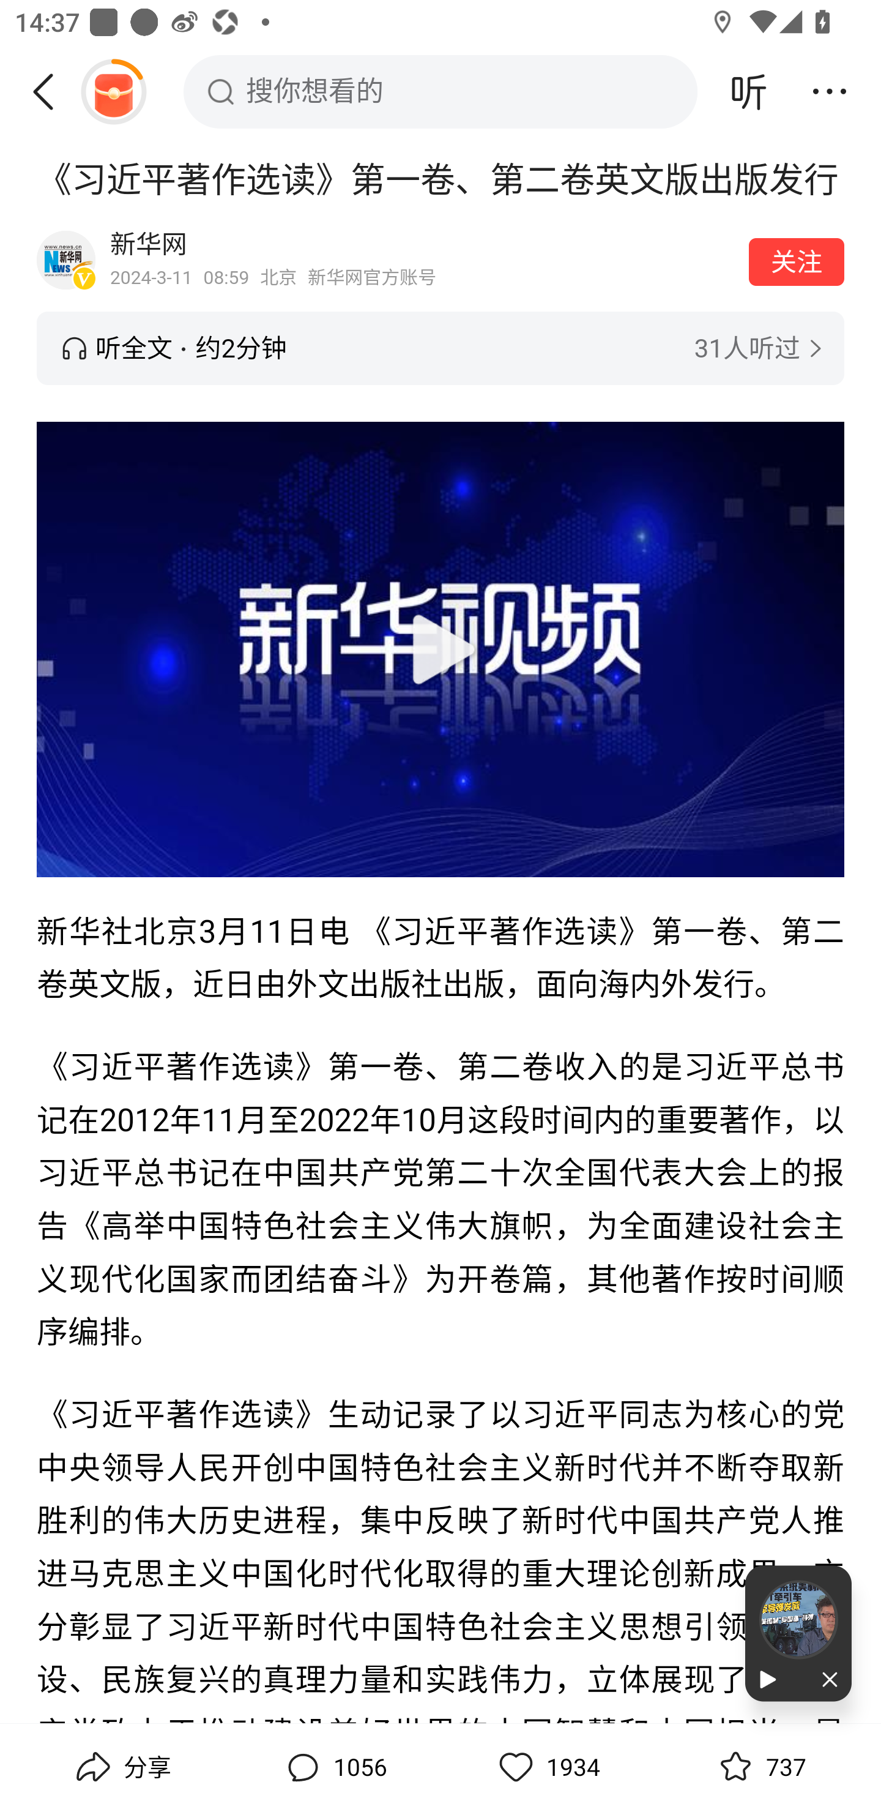 Image resolution: width=881 pixels, height=1812 pixels. Describe the element at coordinates (113, 91) in the screenshot. I see `阅读赚金币` at that location.